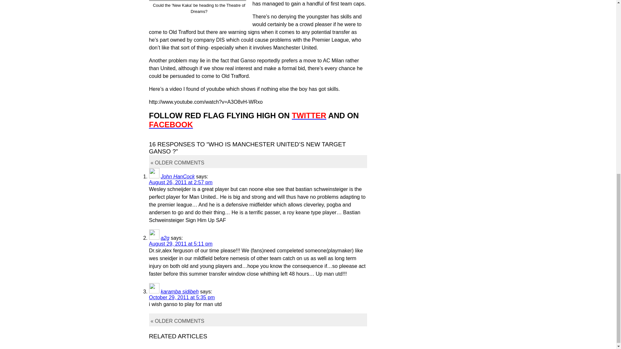  What do you see at coordinates (180, 244) in the screenshot?
I see `August 29, 2011 at 5:11 pm` at bounding box center [180, 244].